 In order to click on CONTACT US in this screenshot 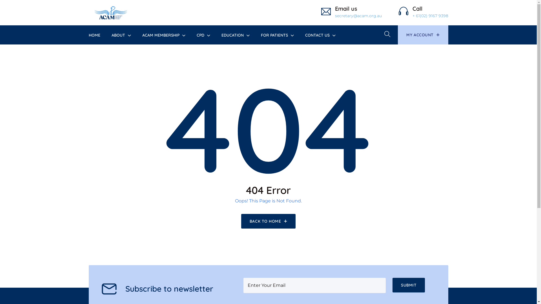, I will do `click(317, 35)`.